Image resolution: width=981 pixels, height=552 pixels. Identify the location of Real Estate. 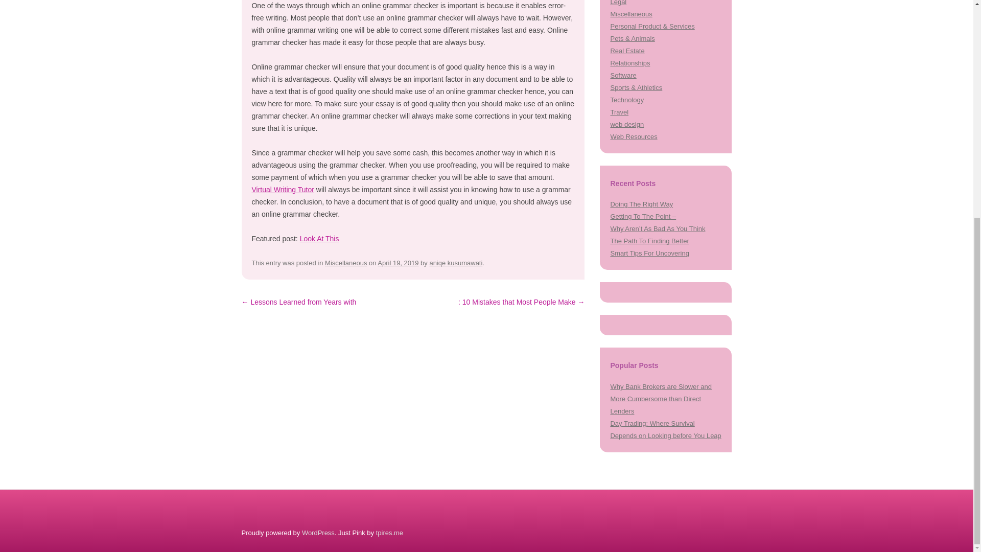
(627, 50).